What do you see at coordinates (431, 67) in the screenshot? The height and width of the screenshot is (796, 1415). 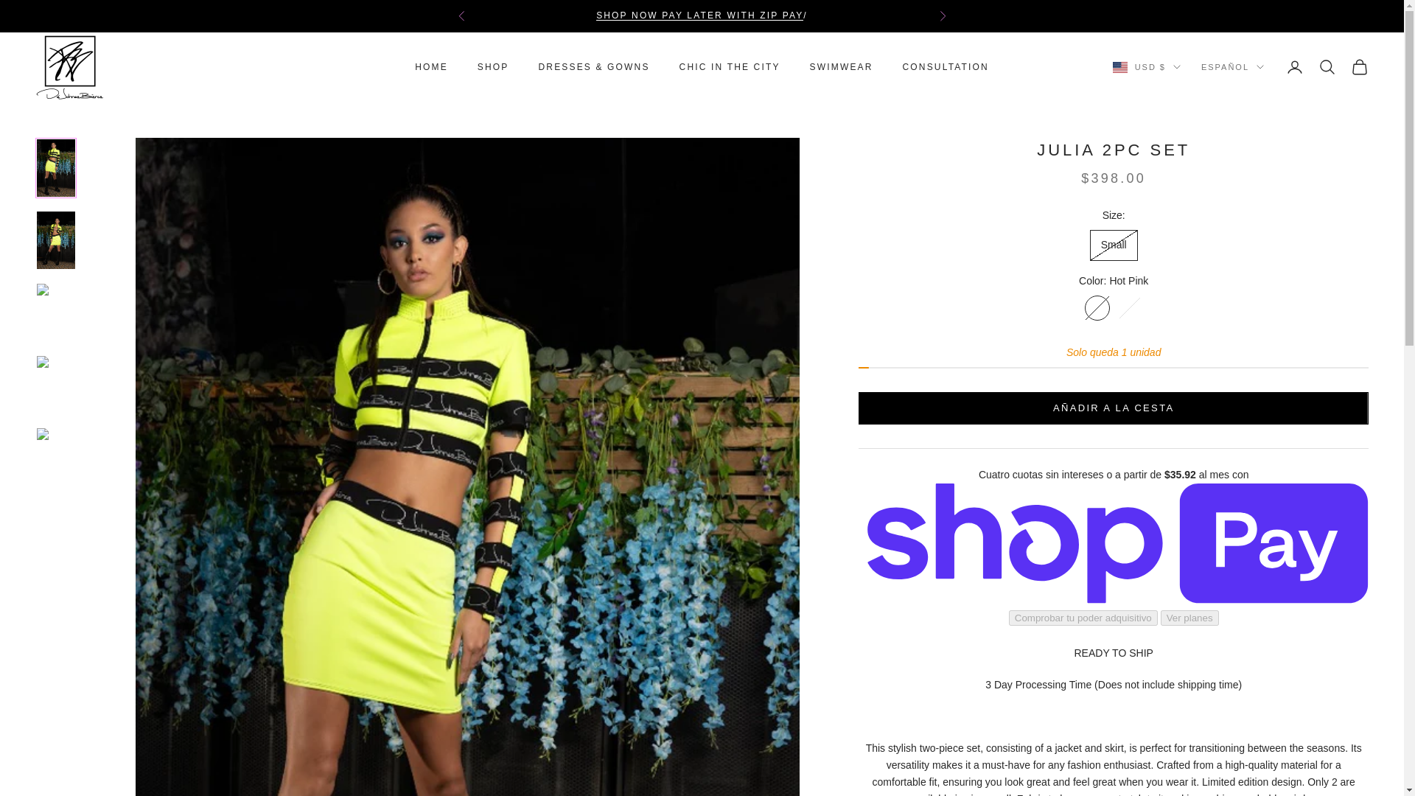 I see `HOME` at bounding box center [431, 67].